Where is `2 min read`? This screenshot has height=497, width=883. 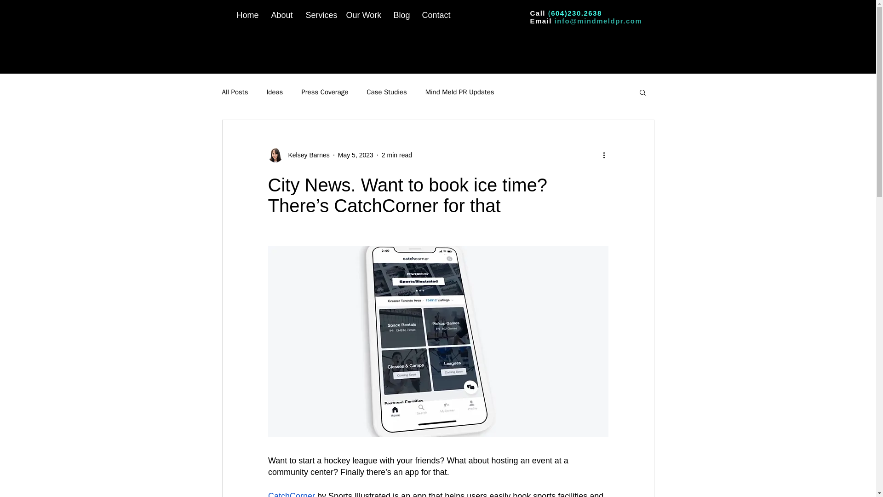 2 min read is located at coordinates (396, 155).